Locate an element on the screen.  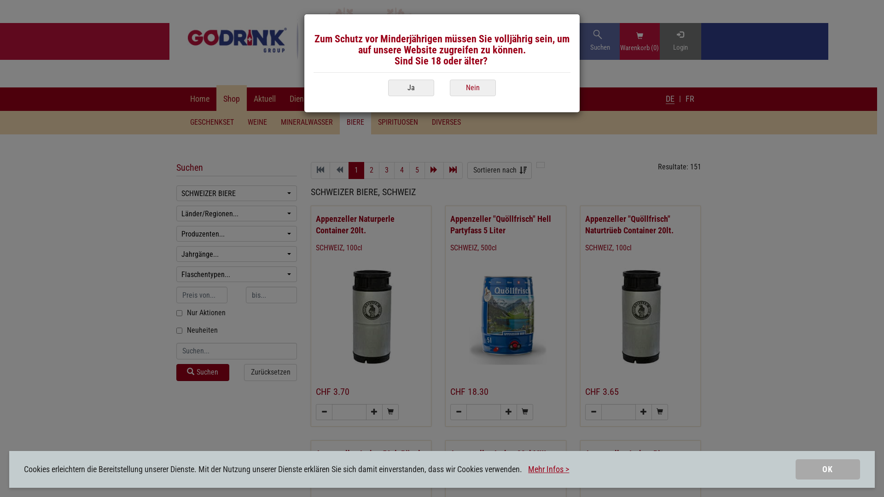
WEINE is located at coordinates (257, 122).